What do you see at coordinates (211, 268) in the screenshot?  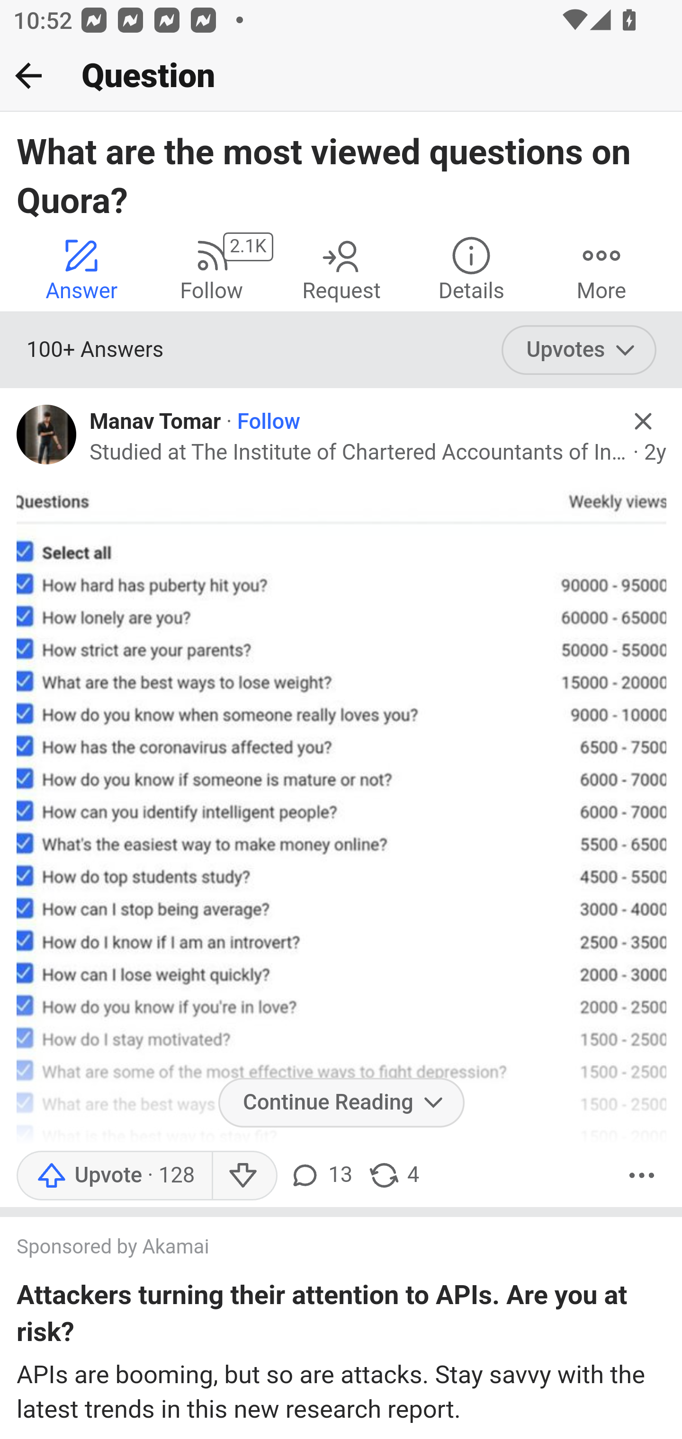 I see `2.1K Follow` at bounding box center [211, 268].